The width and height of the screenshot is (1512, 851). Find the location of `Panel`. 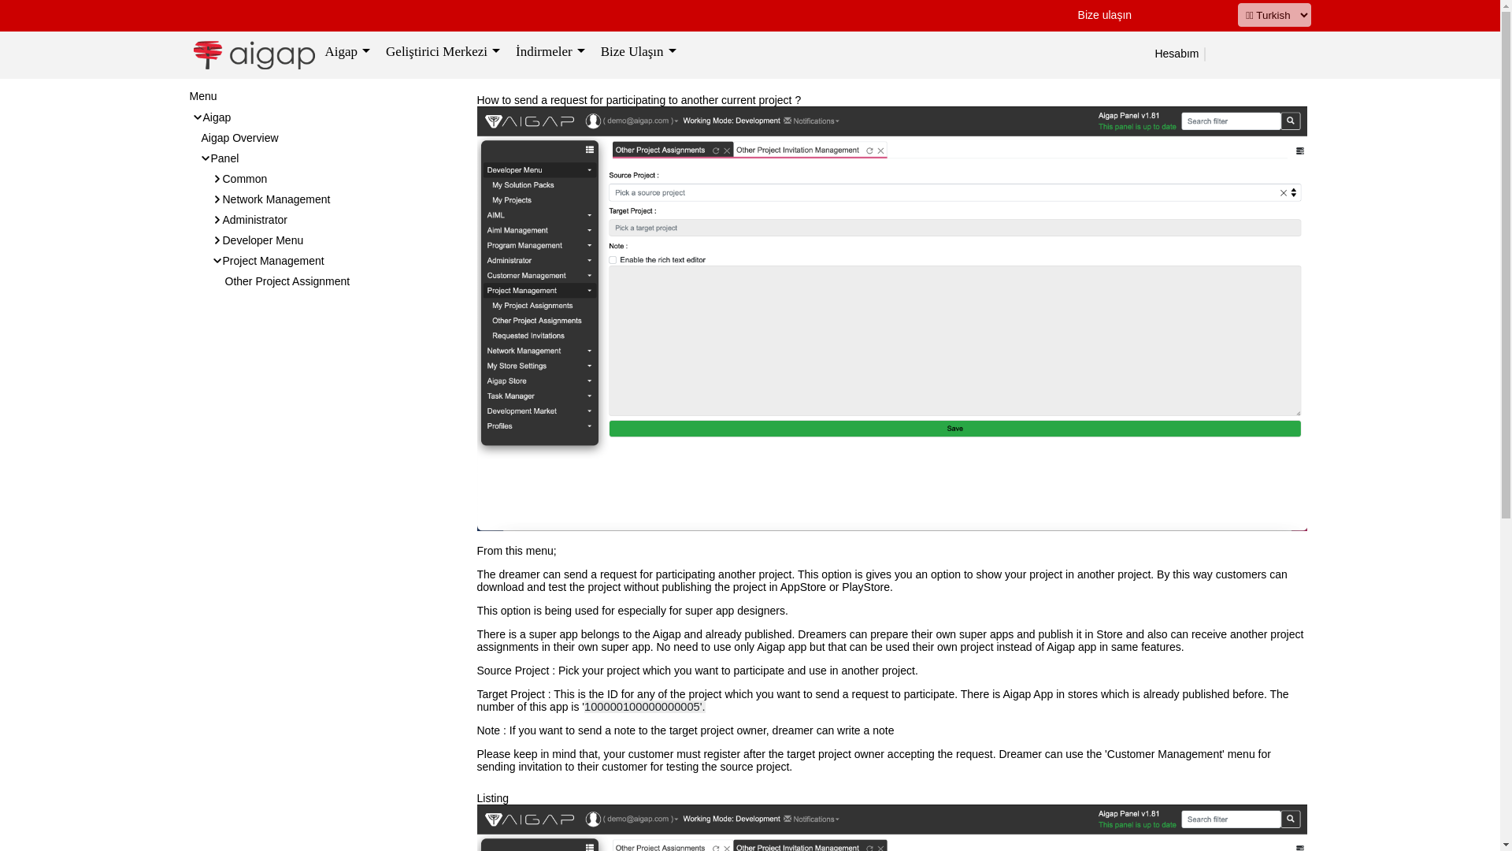

Panel is located at coordinates (225, 158).